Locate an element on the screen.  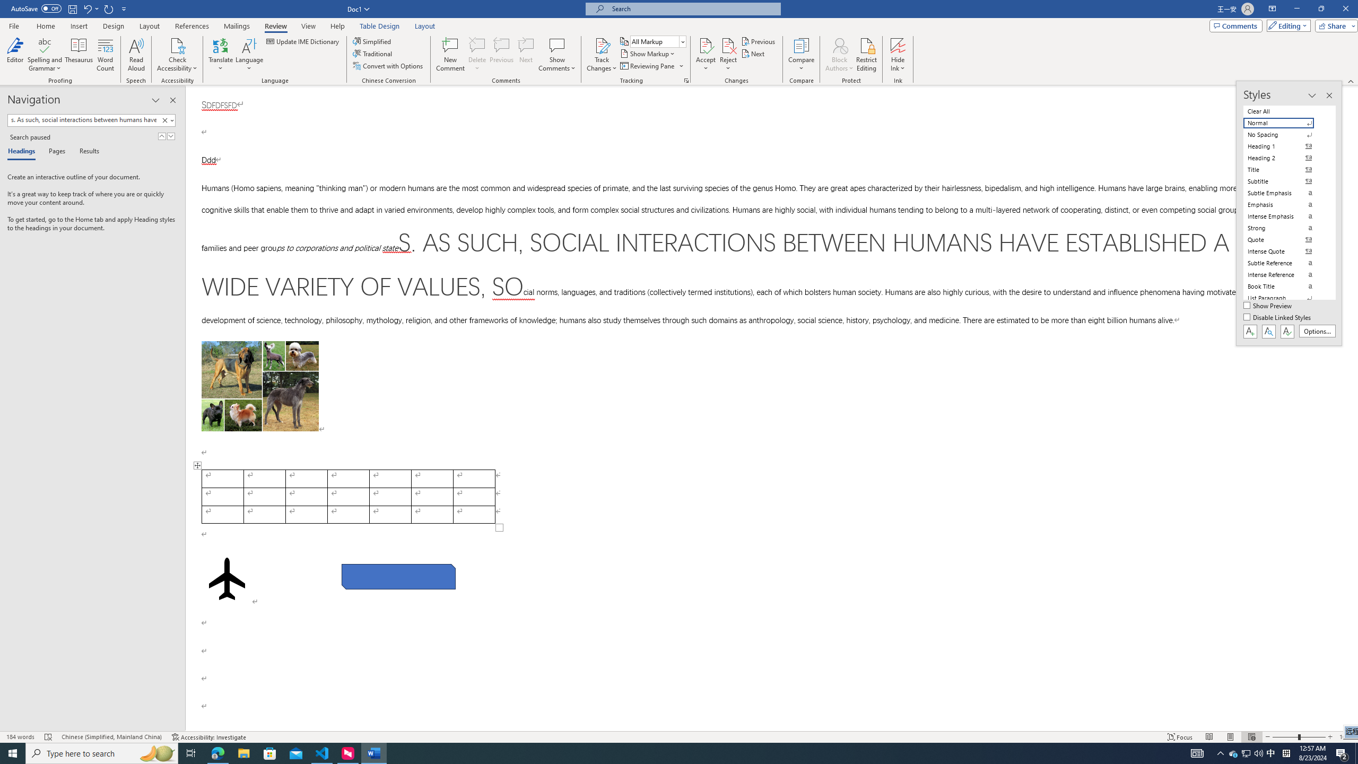
Clear All is located at coordinates (1285, 111).